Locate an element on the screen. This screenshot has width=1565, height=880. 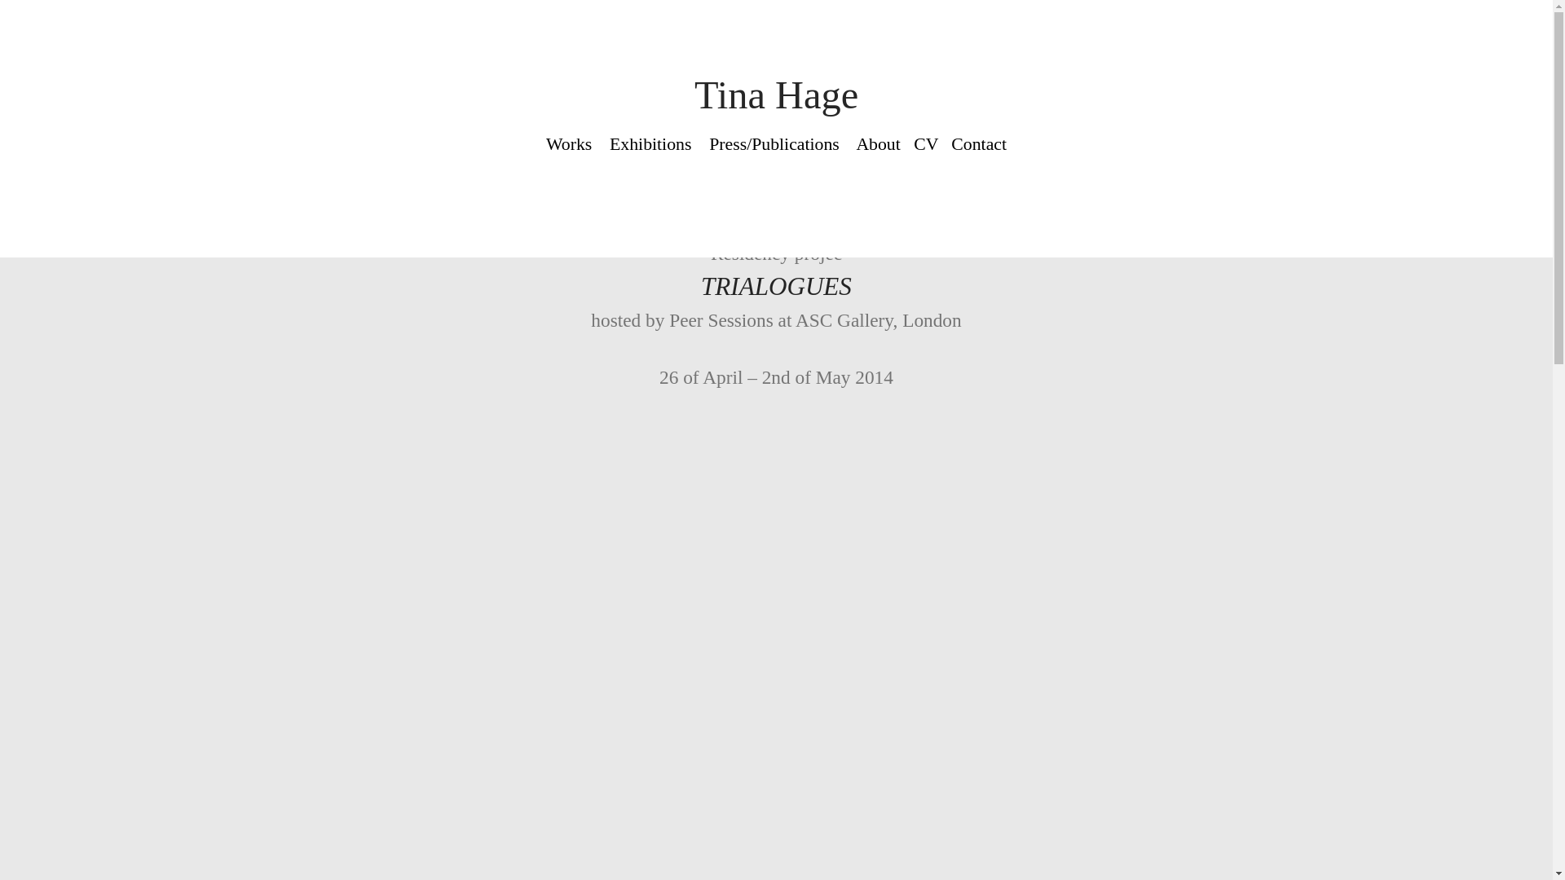
Exhibitions is located at coordinates (650, 145).